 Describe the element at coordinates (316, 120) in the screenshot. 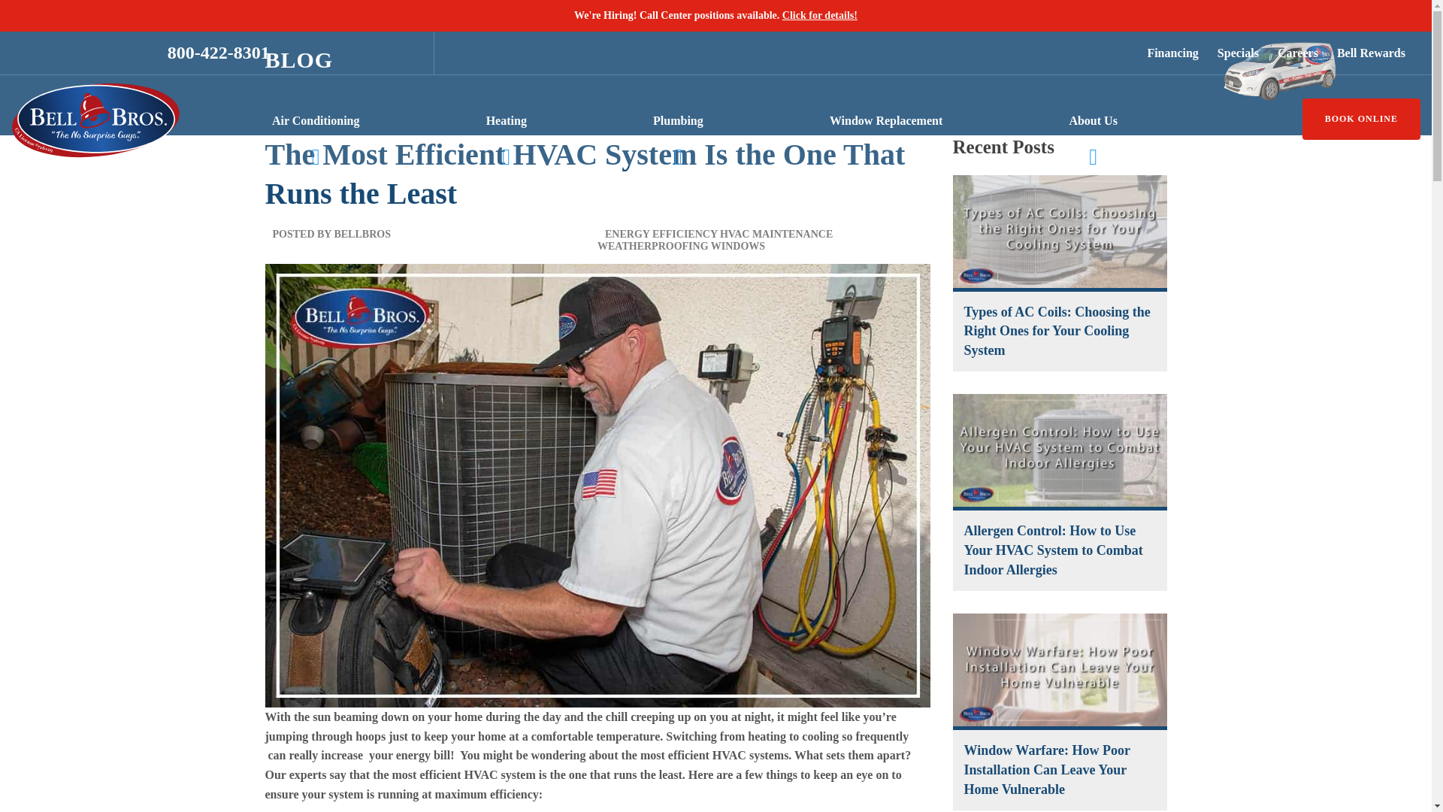

I see `Air Conditioning` at that location.